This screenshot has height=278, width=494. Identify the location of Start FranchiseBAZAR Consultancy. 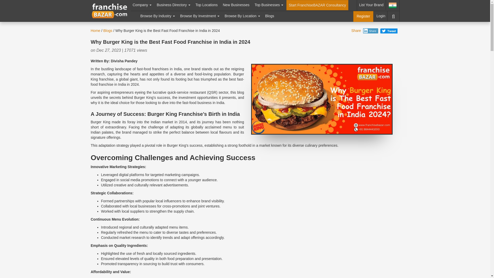
(317, 5).